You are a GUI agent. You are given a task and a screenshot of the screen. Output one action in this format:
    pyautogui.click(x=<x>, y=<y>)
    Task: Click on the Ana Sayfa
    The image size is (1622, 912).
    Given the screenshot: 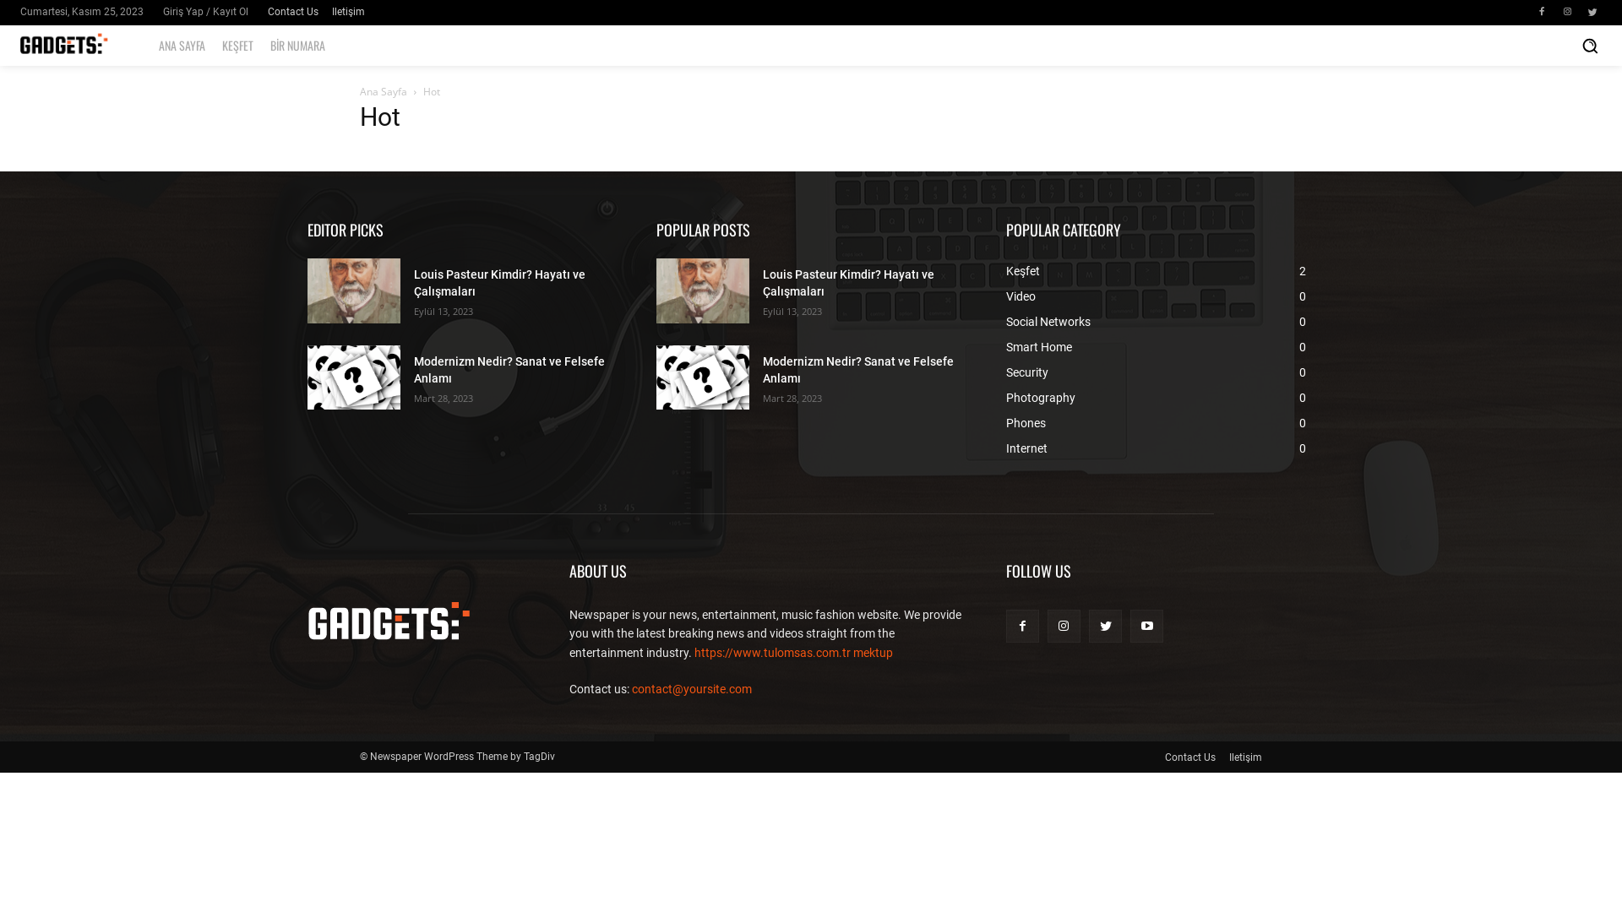 What is the action you would take?
    pyautogui.click(x=384, y=91)
    